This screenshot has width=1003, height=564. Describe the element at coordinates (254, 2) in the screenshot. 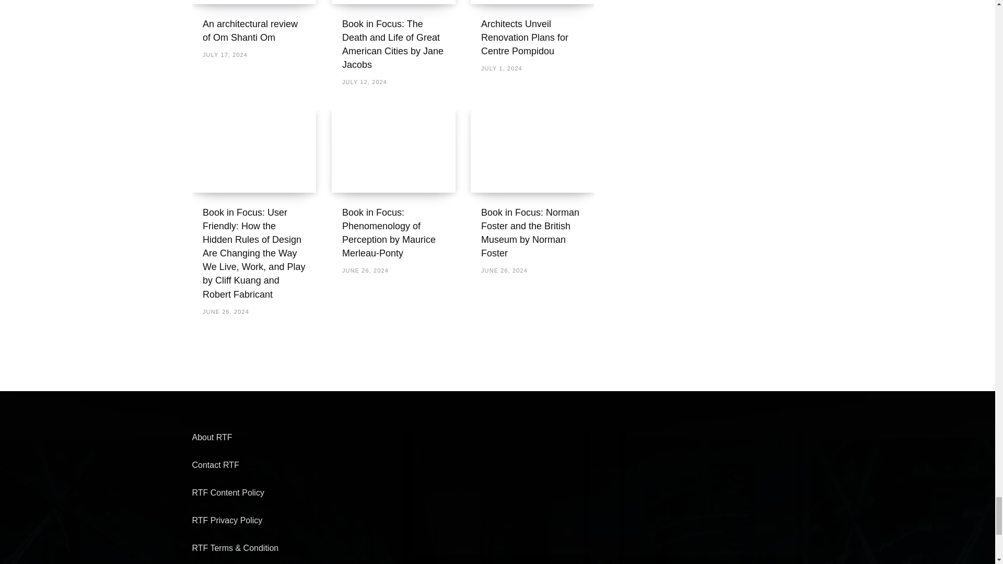

I see `An architectural review of Om Shanti Om` at that location.